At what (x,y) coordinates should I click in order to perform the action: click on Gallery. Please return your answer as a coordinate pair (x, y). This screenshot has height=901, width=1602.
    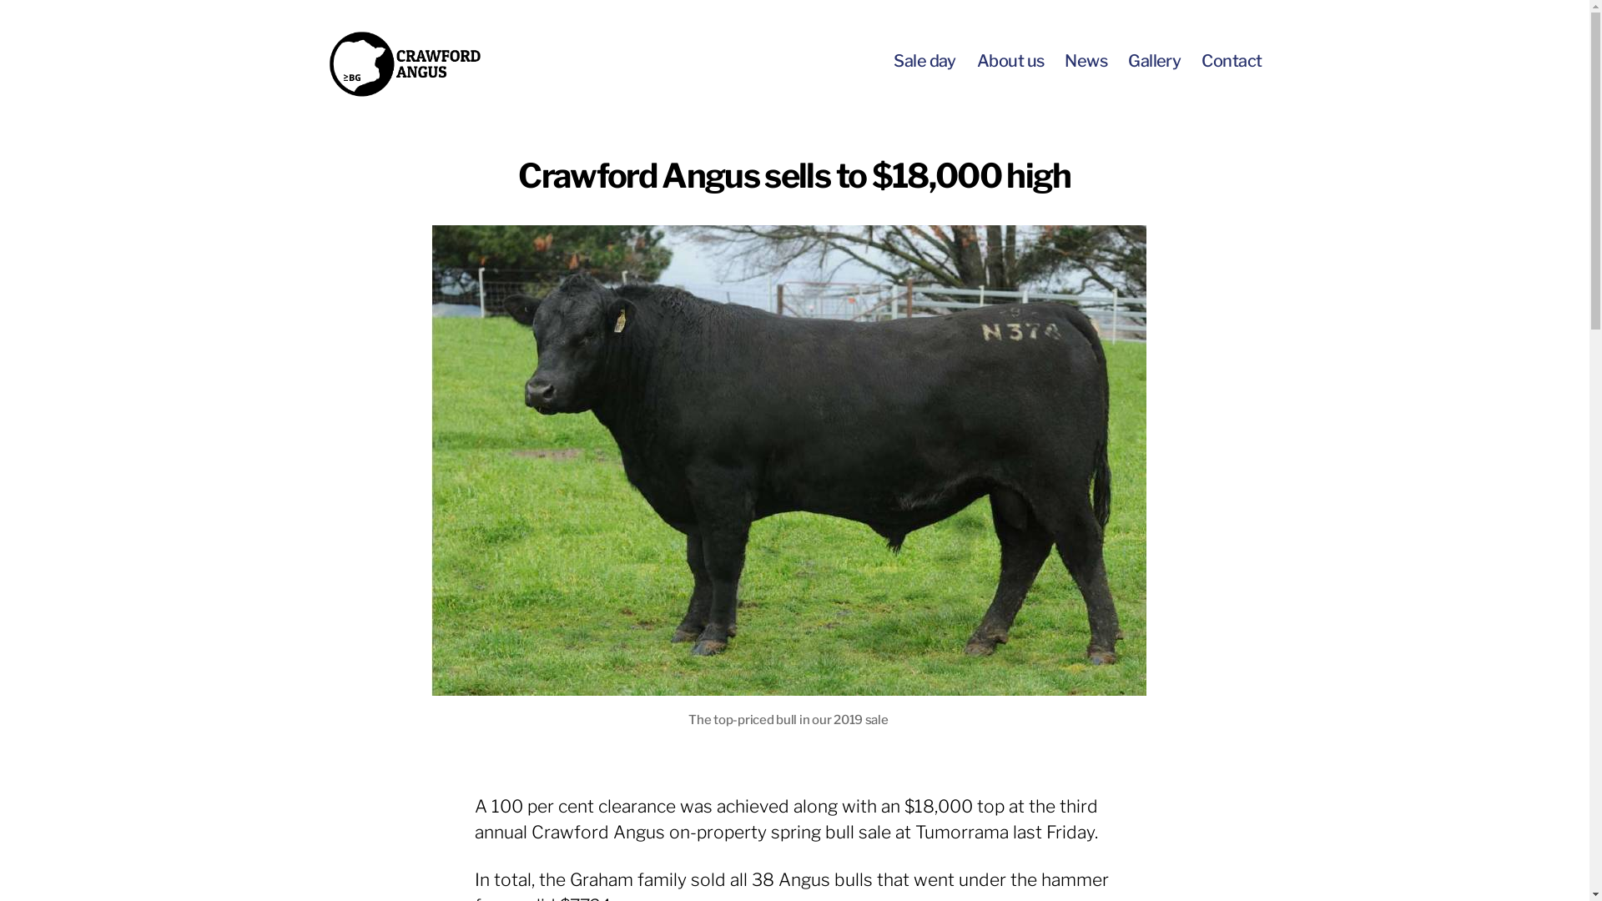
    Looking at the image, I should click on (1155, 61).